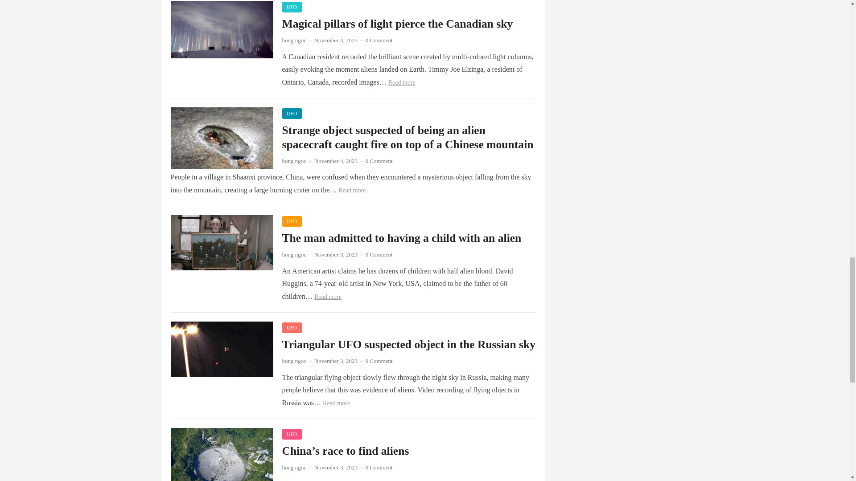 The image size is (856, 481). I want to click on Posts by hong ngoc, so click(294, 361).